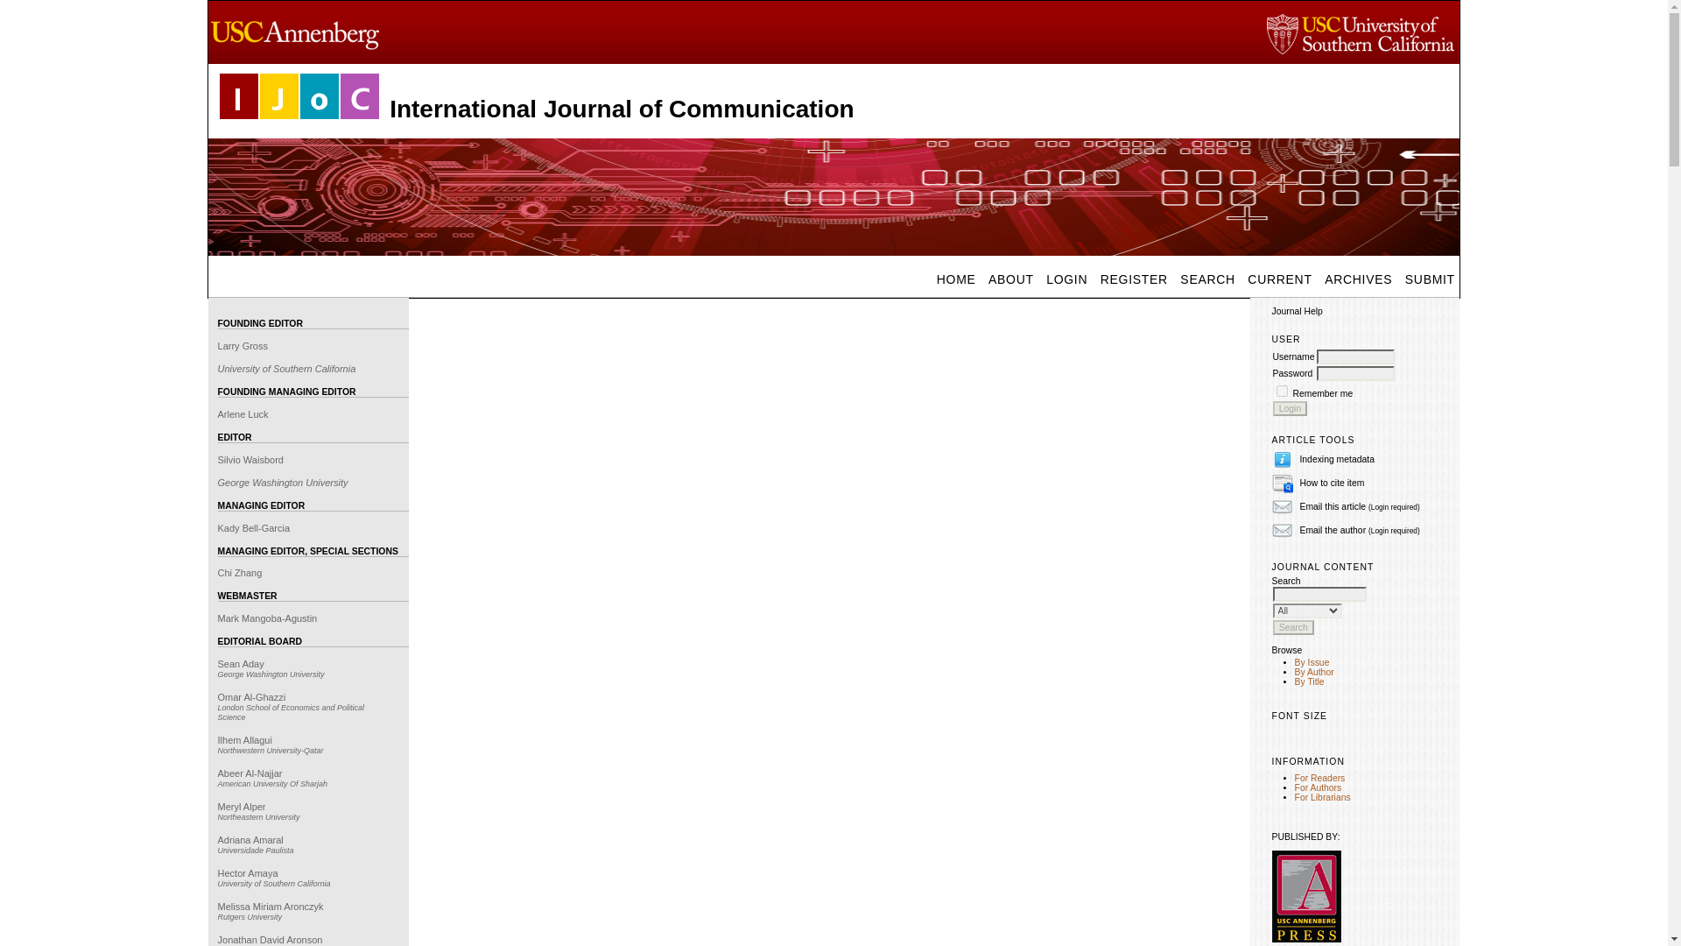 The height and width of the screenshot is (946, 1681). I want to click on By Title, so click(1309, 681).